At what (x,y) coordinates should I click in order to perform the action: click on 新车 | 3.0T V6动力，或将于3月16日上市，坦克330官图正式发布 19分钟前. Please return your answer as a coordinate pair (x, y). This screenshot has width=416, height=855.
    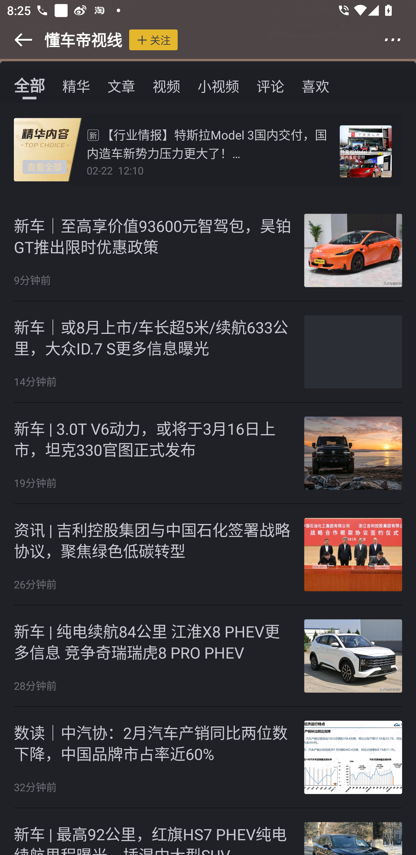
    Looking at the image, I should click on (208, 453).